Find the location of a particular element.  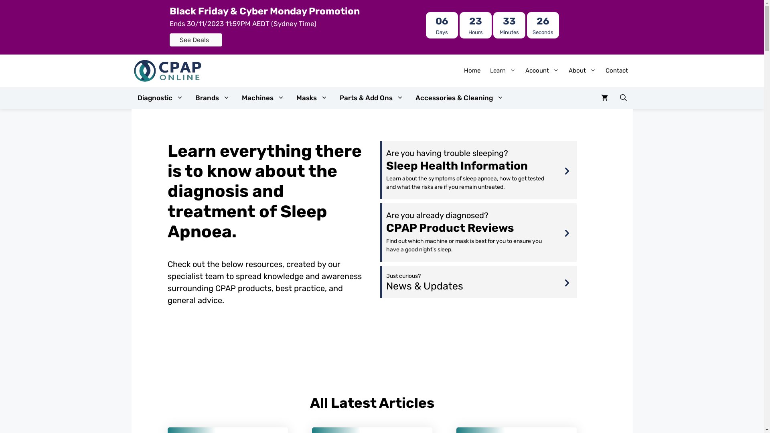

Diagnostic is located at coordinates (160, 98).